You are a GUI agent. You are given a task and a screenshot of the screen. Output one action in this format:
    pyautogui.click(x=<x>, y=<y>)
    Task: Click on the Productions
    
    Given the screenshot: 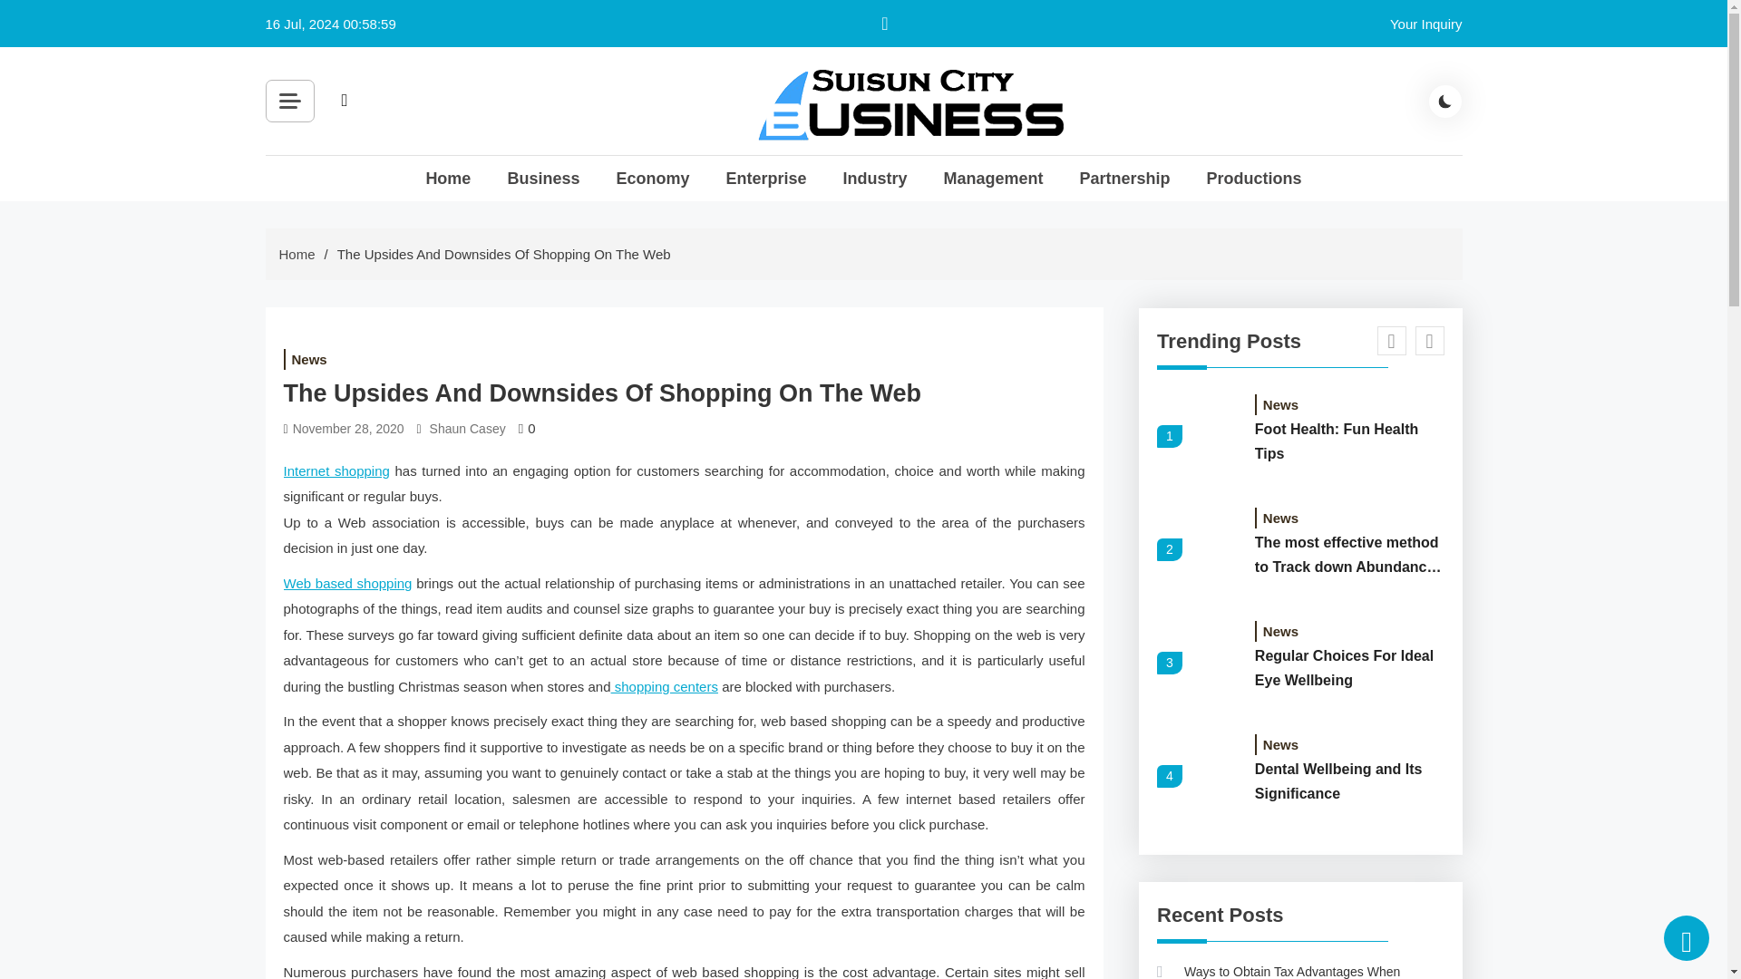 What is the action you would take?
    pyautogui.click(x=1254, y=178)
    